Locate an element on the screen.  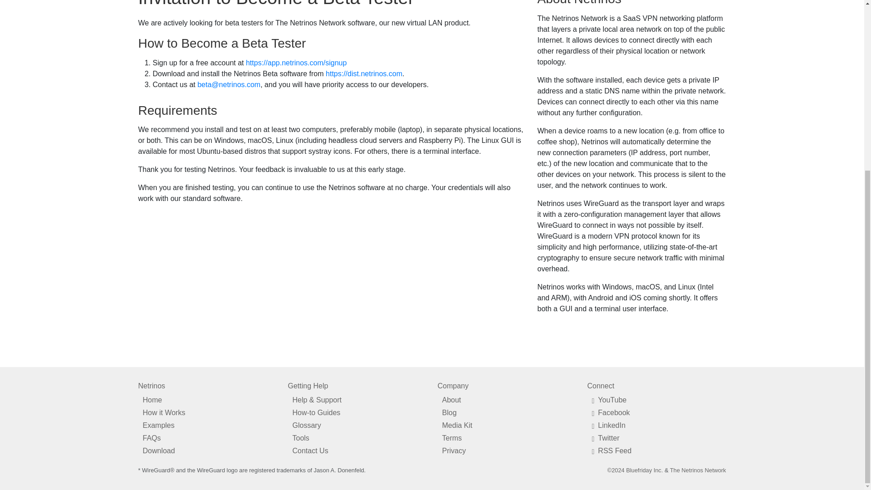
About is located at coordinates (506, 400).